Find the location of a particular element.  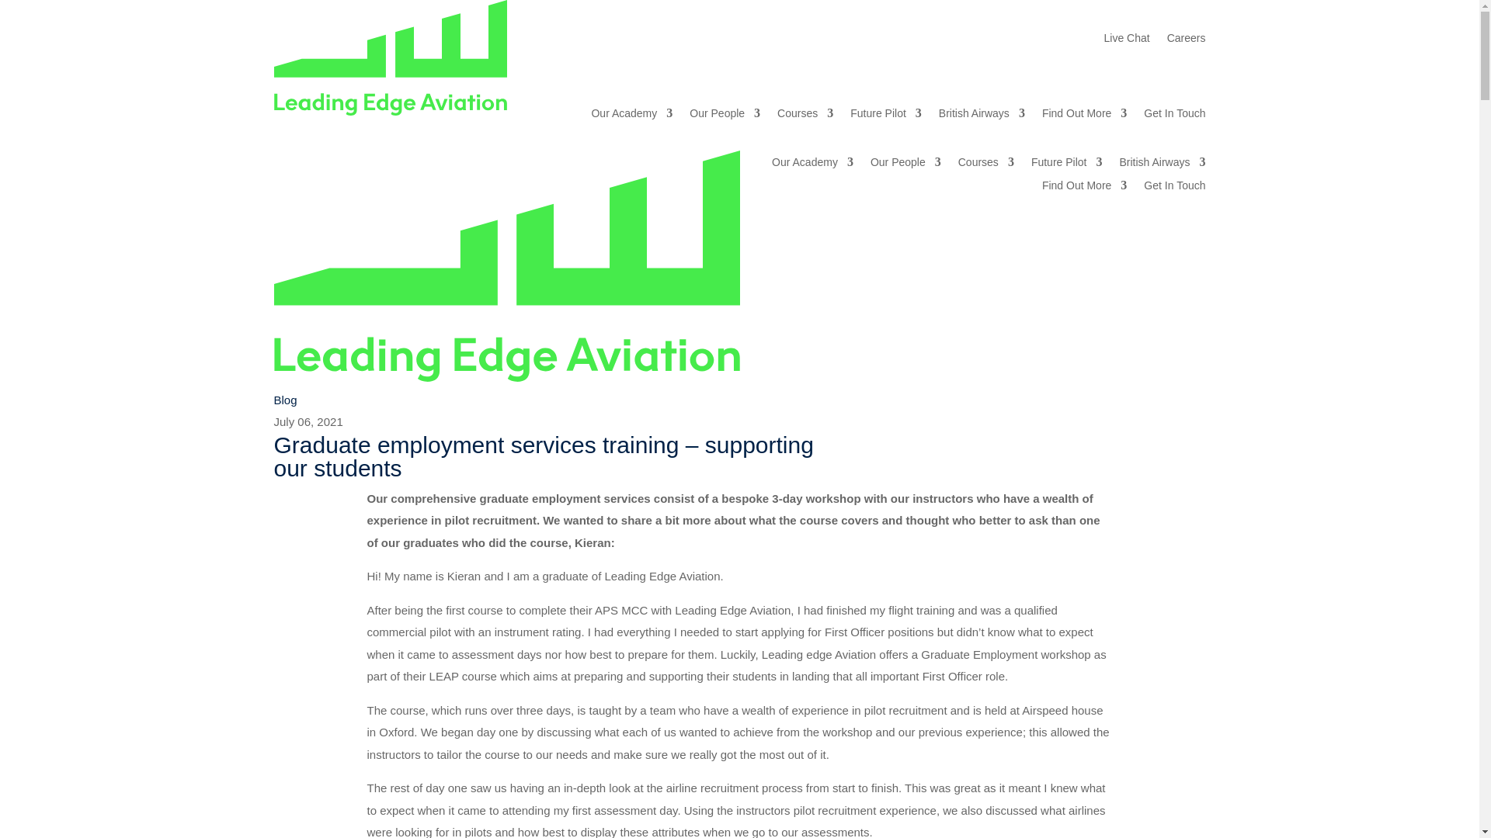

Future Pilot is located at coordinates (885, 116).